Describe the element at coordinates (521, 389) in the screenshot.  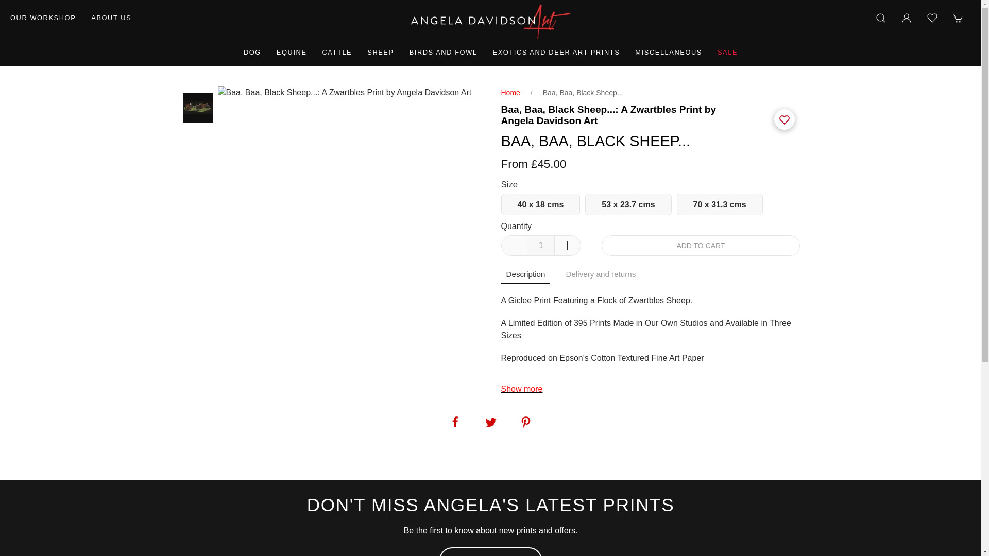
I see `Show more` at that location.